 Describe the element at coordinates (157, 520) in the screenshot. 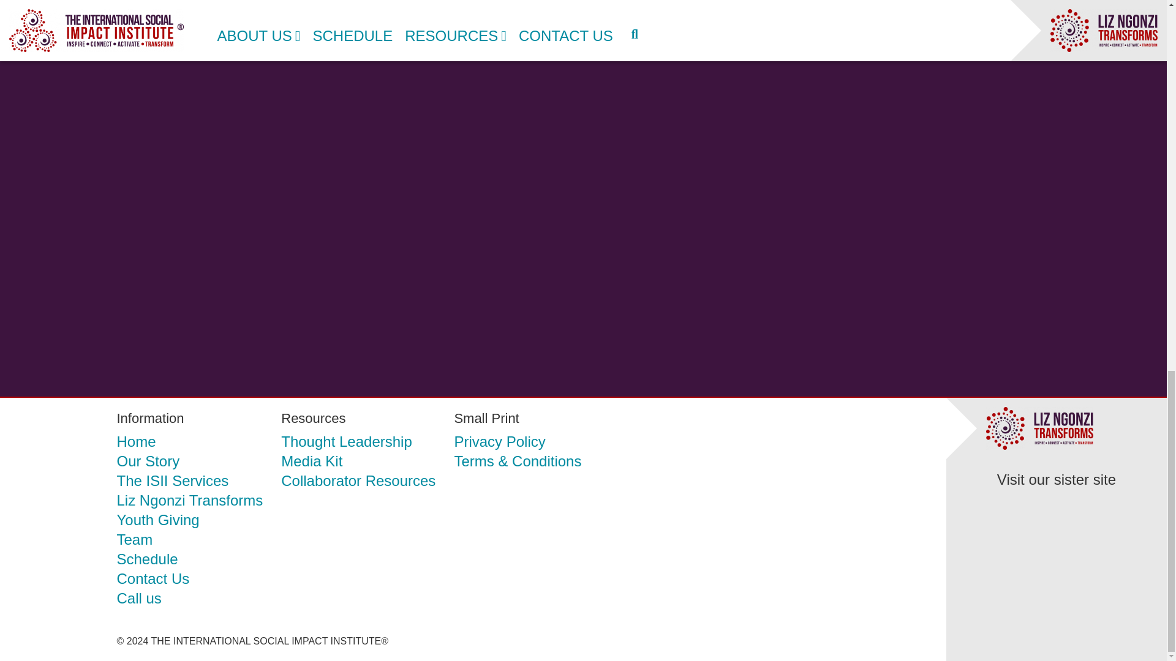

I see `Youth Giving` at that location.